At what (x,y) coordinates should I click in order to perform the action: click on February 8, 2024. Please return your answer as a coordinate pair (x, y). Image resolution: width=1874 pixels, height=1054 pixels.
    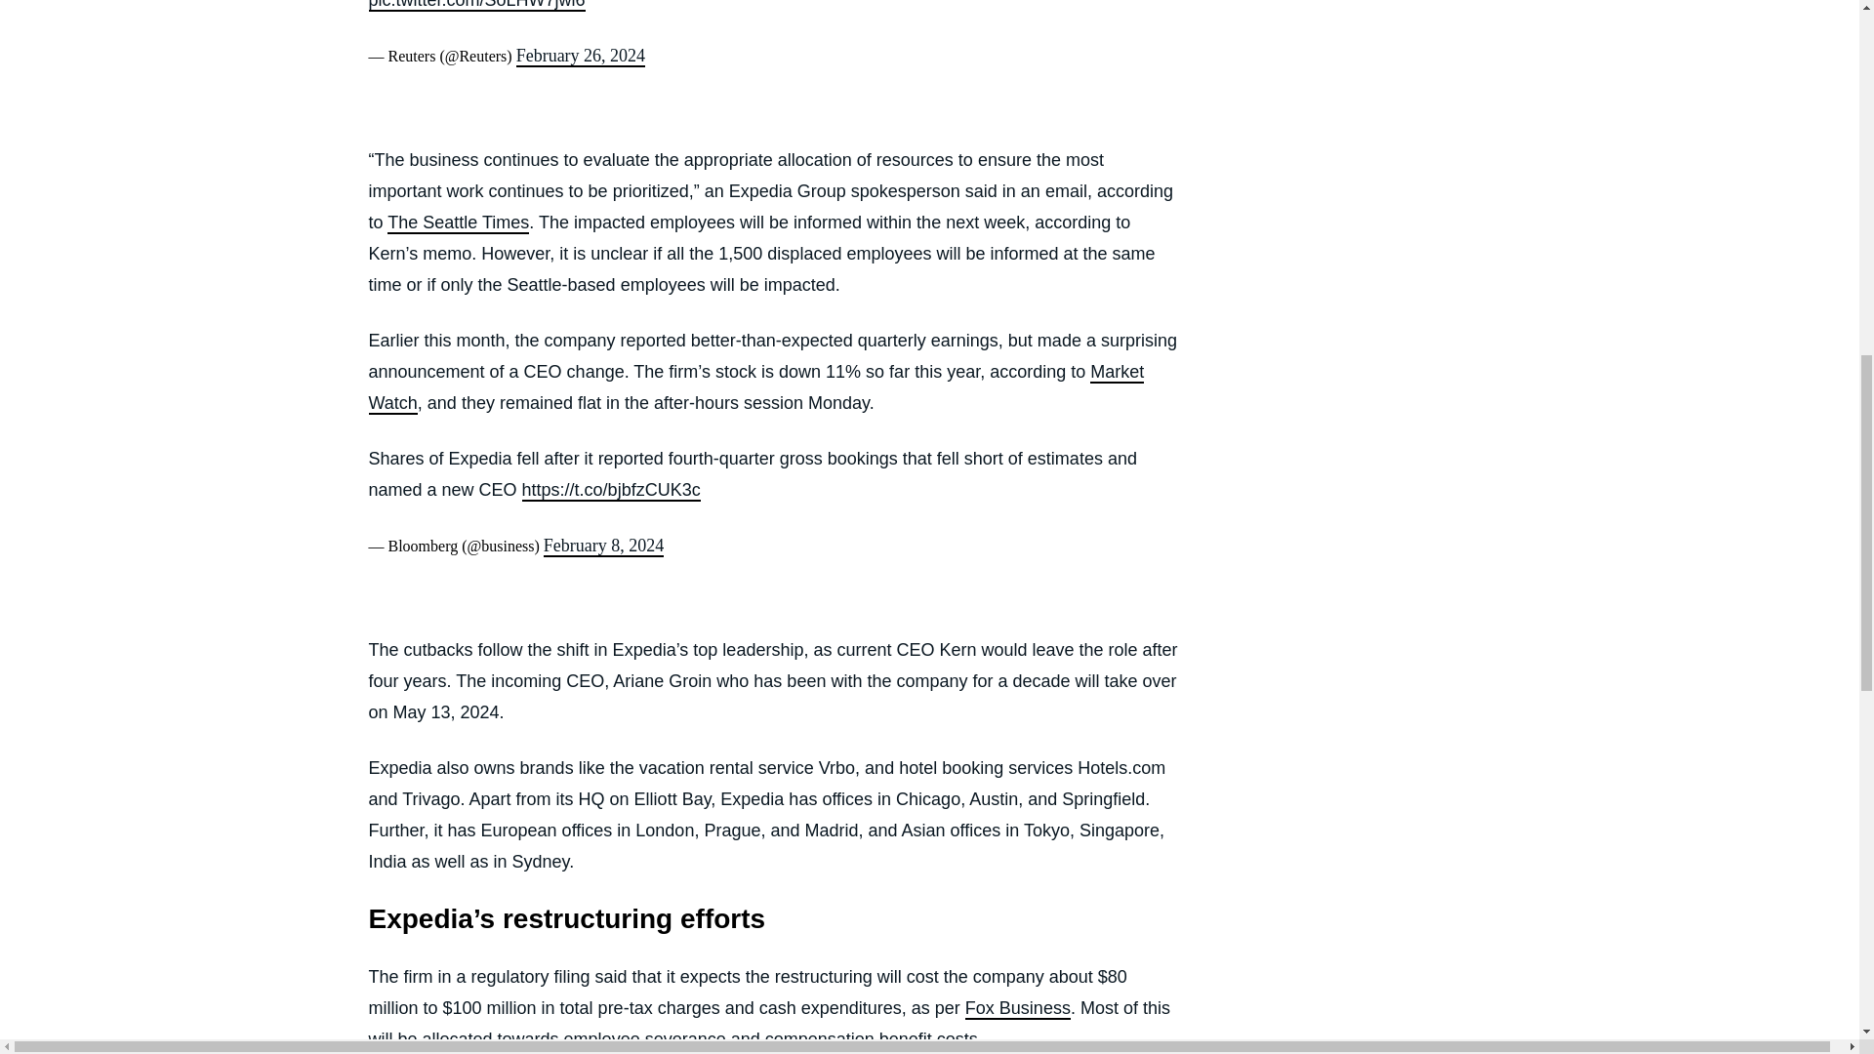
    Looking at the image, I should click on (603, 547).